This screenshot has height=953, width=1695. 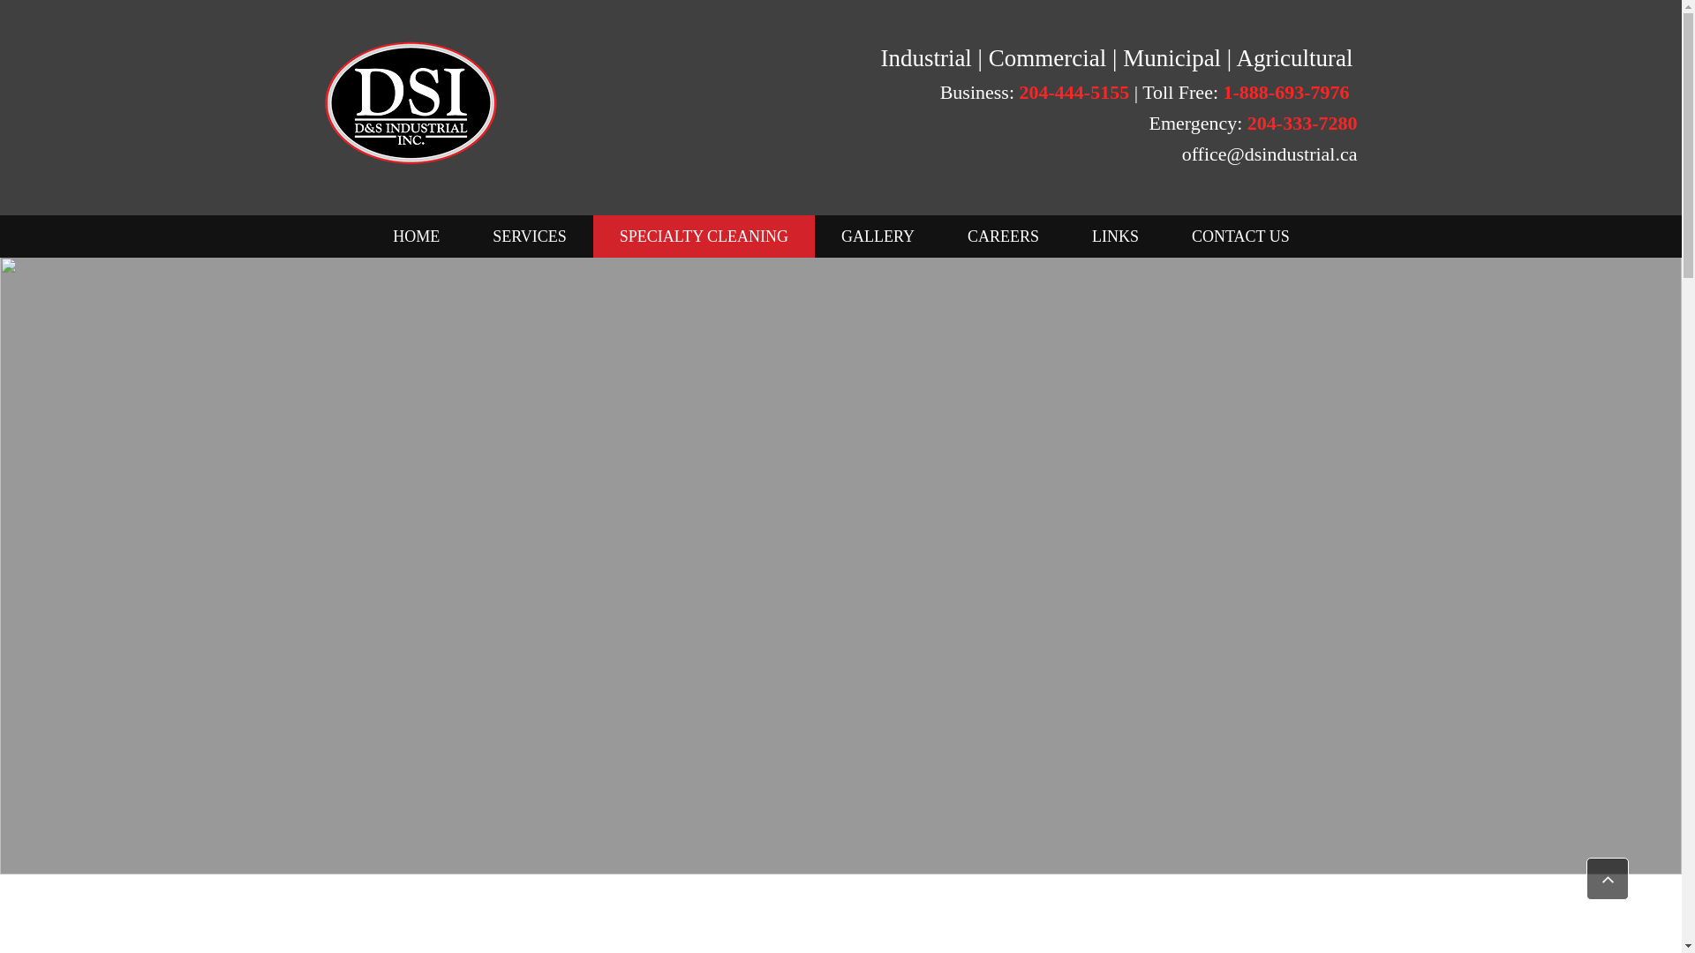 What do you see at coordinates (530, 236) in the screenshot?
I see `SERVICES` at bounding box center [530, 236].